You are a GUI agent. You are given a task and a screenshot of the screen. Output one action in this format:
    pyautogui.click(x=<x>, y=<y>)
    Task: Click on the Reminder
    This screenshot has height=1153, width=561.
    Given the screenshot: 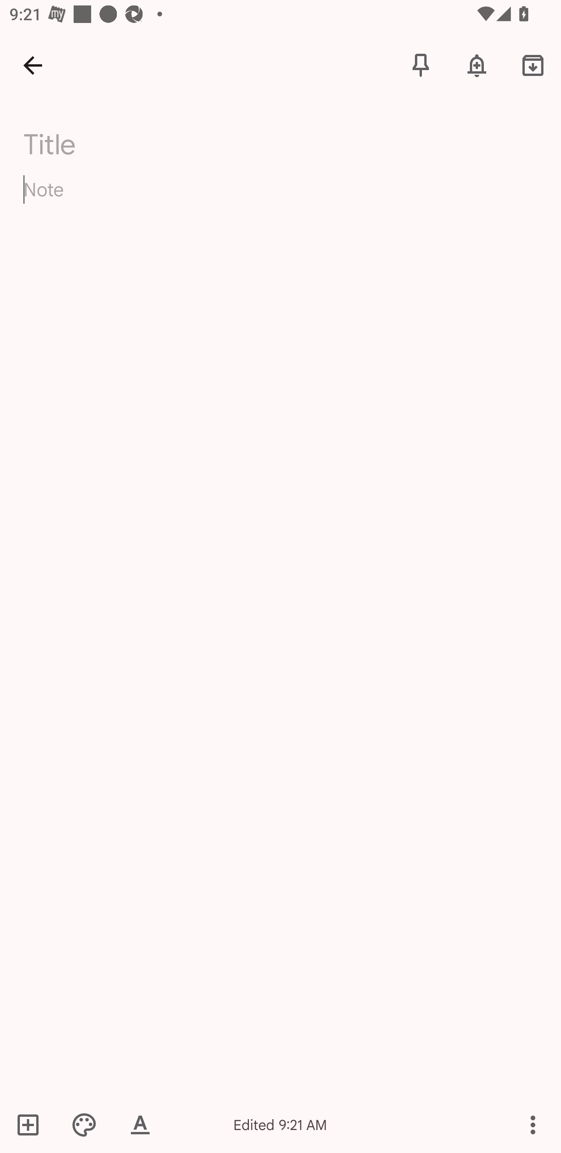 What is the action you would take?
    pyautogui.click(x=477, y=65)
    